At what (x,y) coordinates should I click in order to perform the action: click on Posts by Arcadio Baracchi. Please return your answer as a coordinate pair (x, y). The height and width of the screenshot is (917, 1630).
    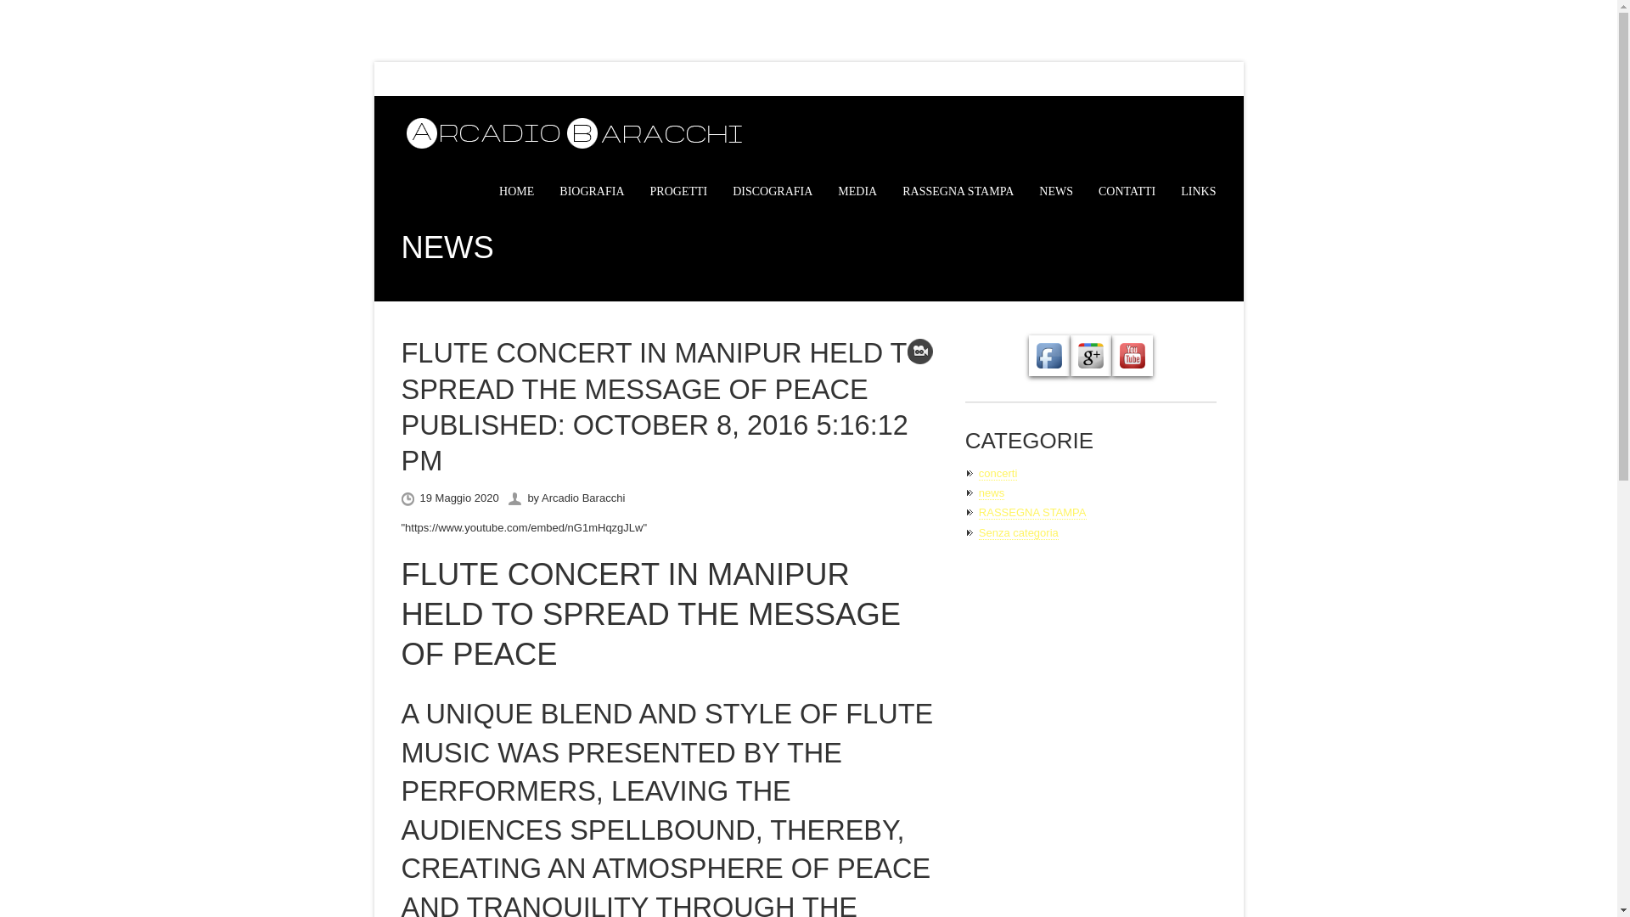
    Looking at the image, I should click on (582, 498).